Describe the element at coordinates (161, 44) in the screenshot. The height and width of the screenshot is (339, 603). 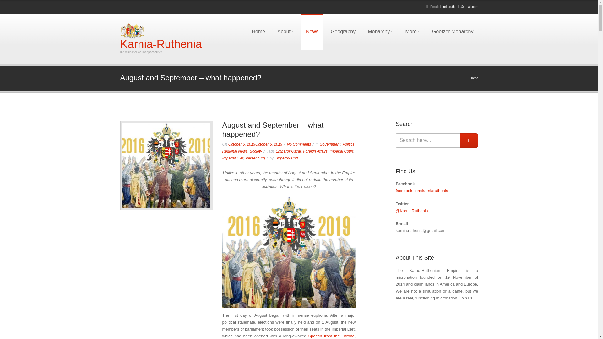
I see `Karnia-Ruthenia` at that location.